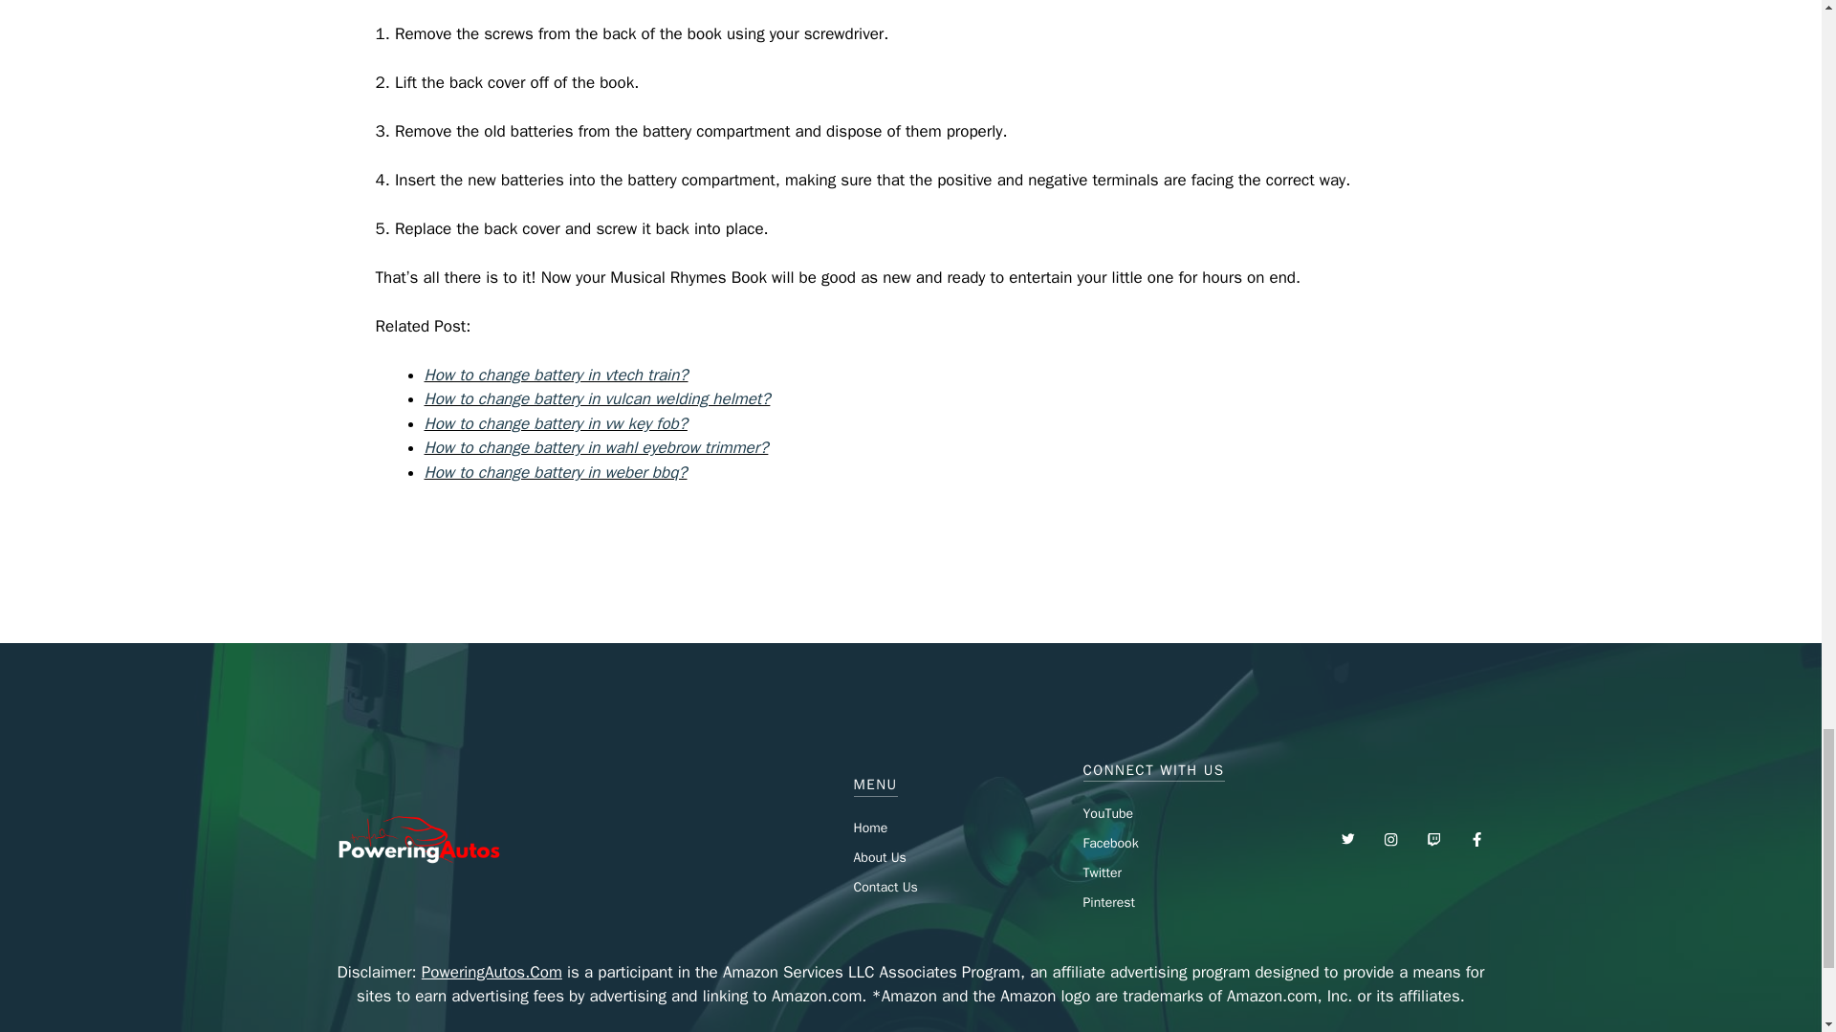  I want to click on About Us, so click(879, 857).